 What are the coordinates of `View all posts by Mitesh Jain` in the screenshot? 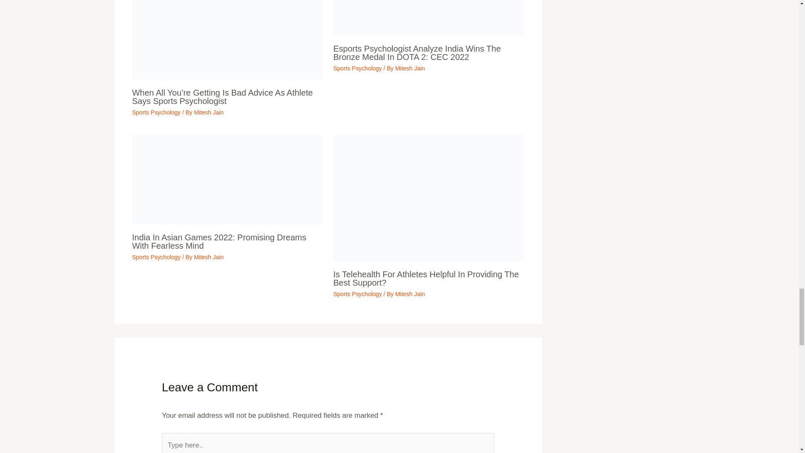 It's located at (209, 112).